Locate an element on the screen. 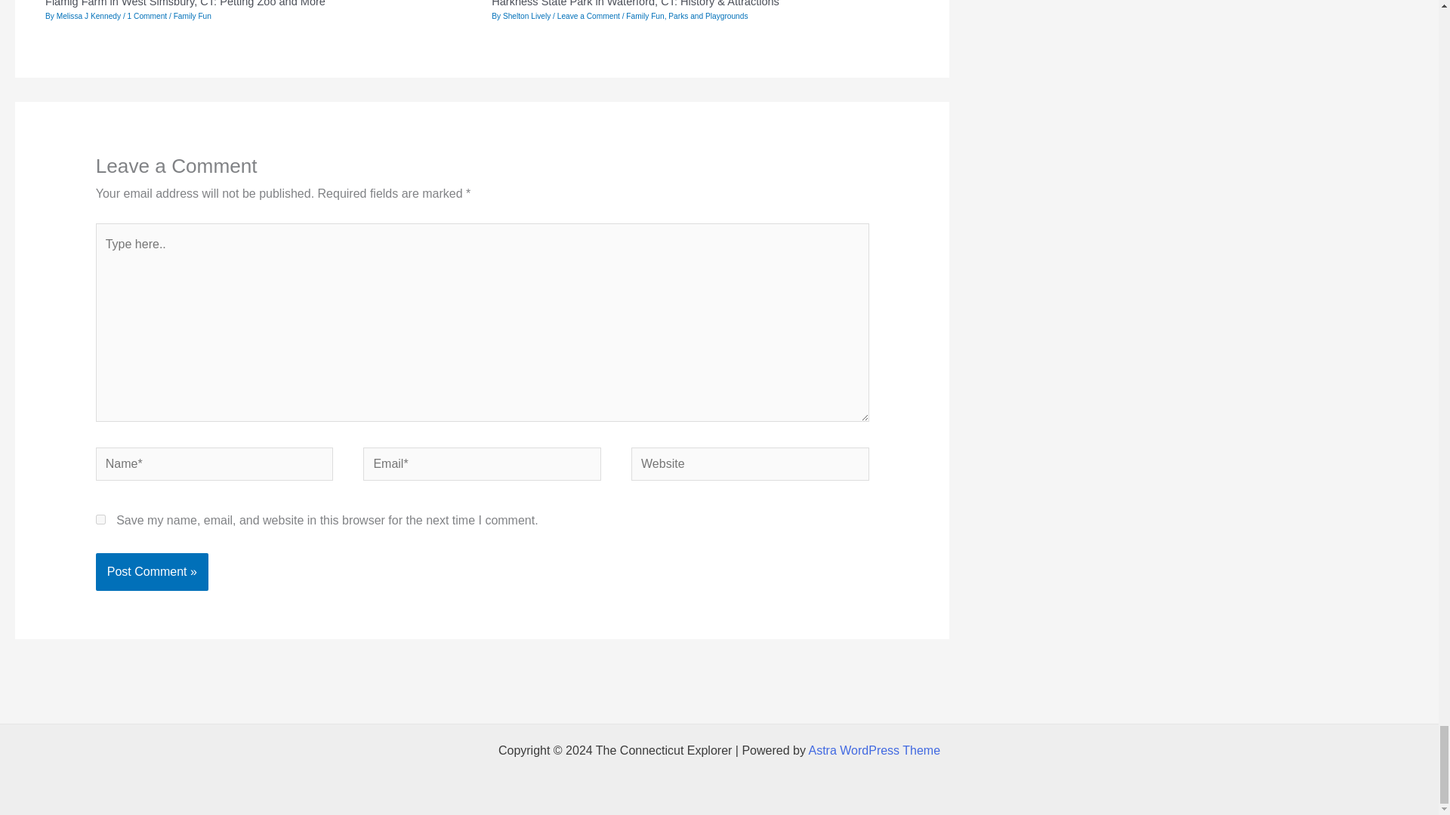 This screenshot has height=815, width=1450. yes is located at coordinates (100, 519).